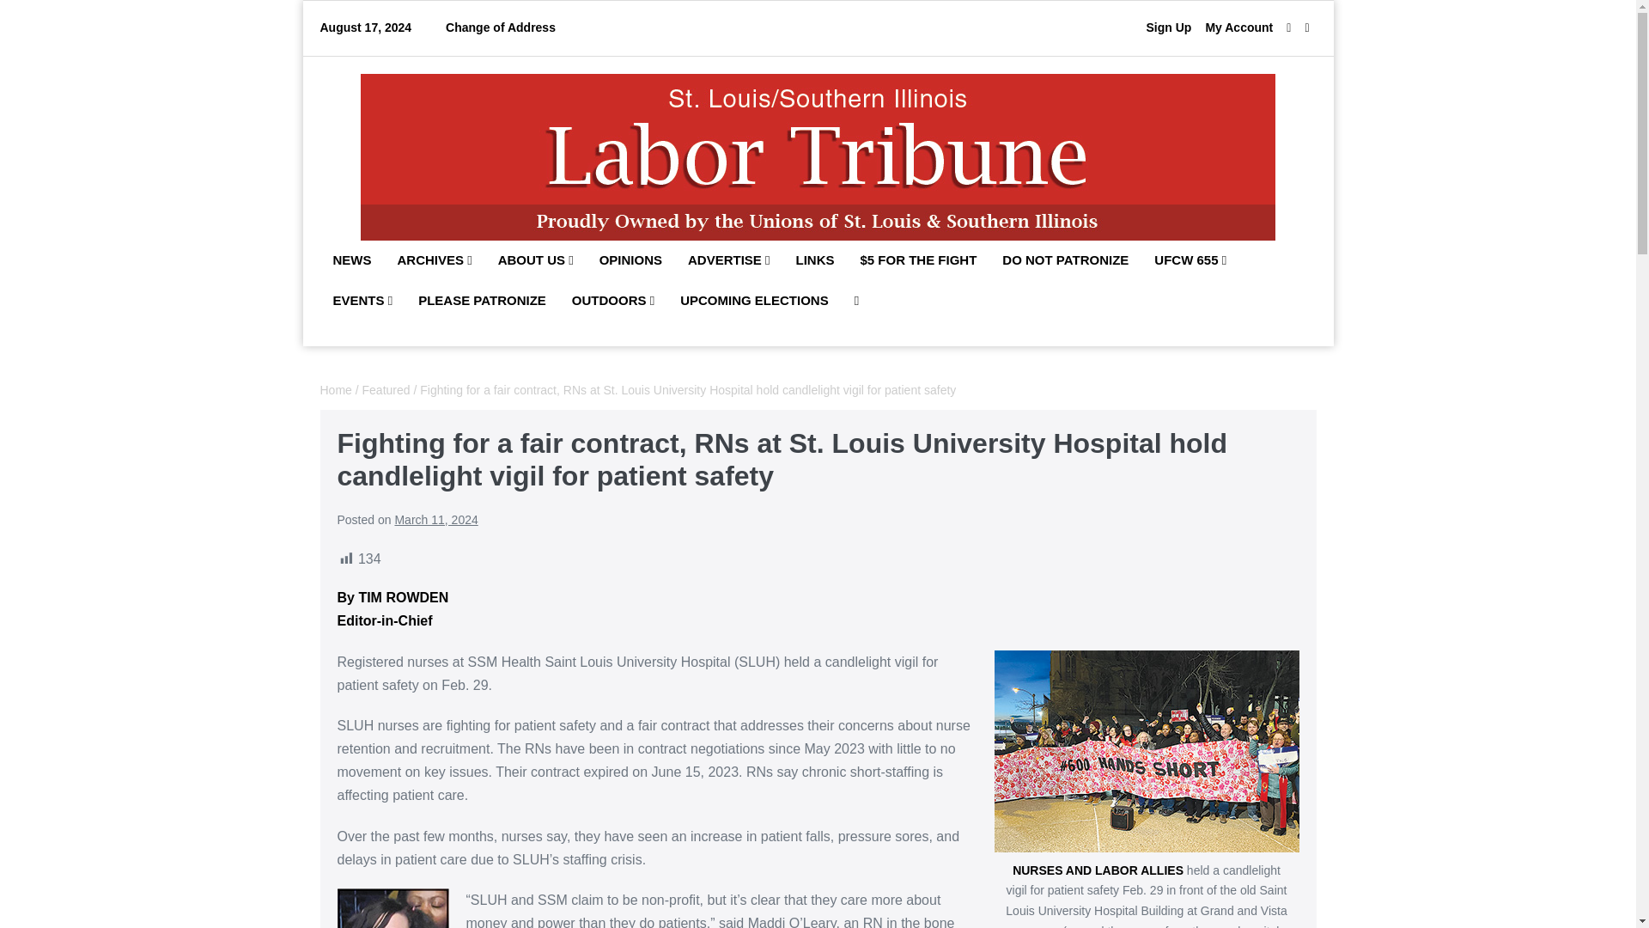  What do you see at coordinates (1238, 27) in the screenshot?
I see `My Account` at bounding box center [1238, 27].